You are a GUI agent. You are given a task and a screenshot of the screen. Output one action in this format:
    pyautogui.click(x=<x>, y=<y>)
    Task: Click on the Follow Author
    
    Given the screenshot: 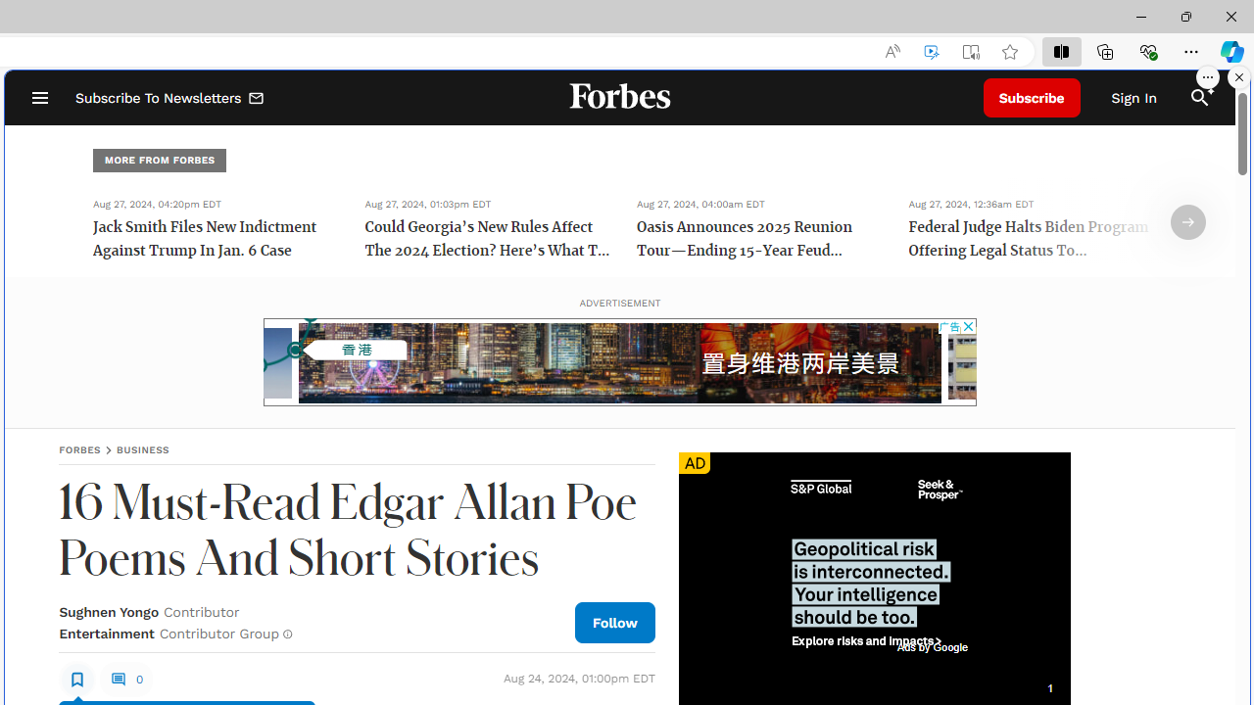 What is the action you would take?
    pyautogui.click(x=615, y=622)
    